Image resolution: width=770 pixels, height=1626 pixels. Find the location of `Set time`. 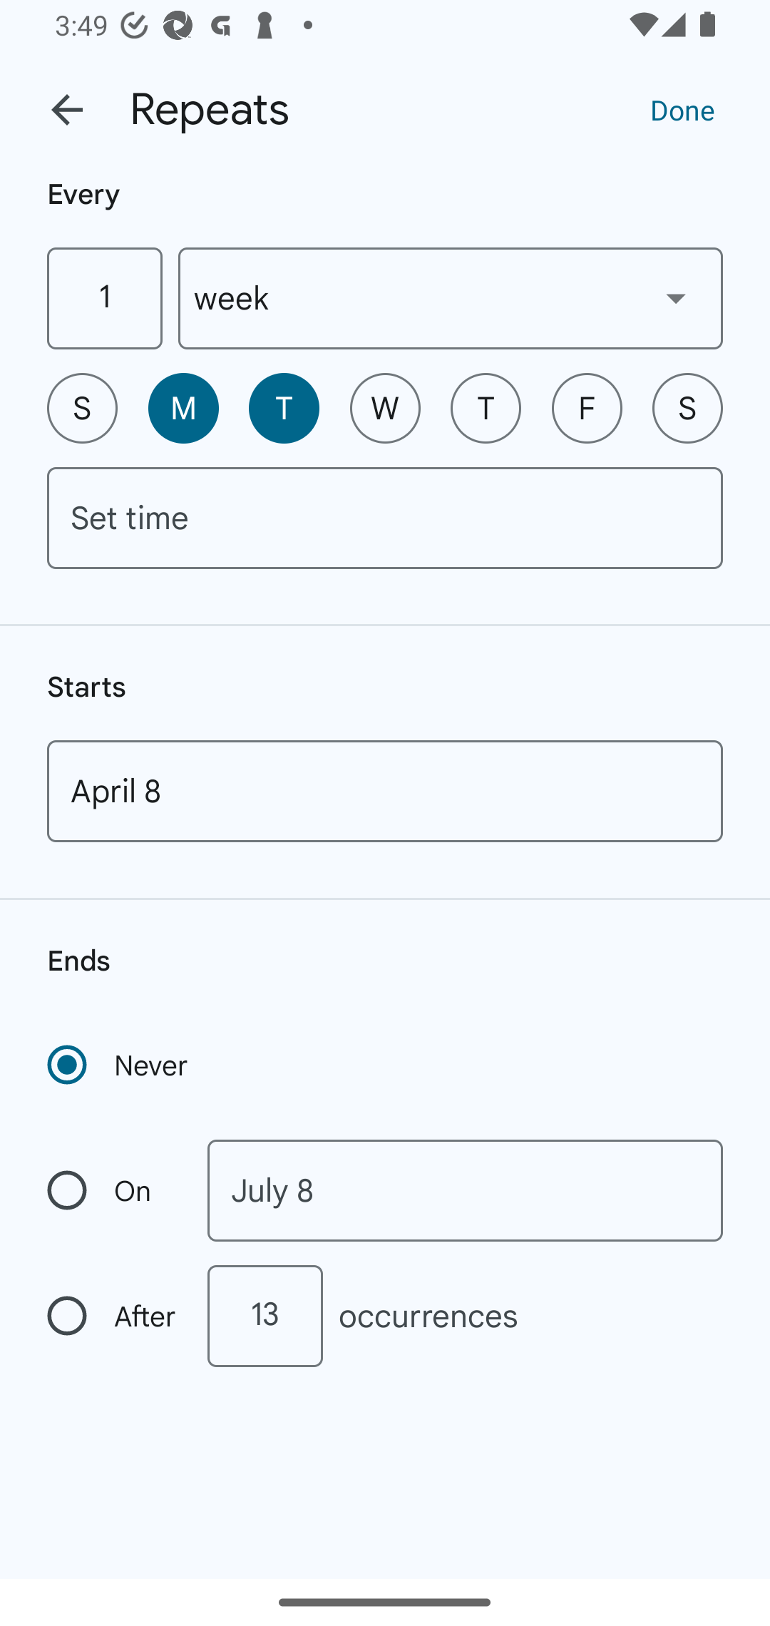

Set time is located at coordinates (385, 518).